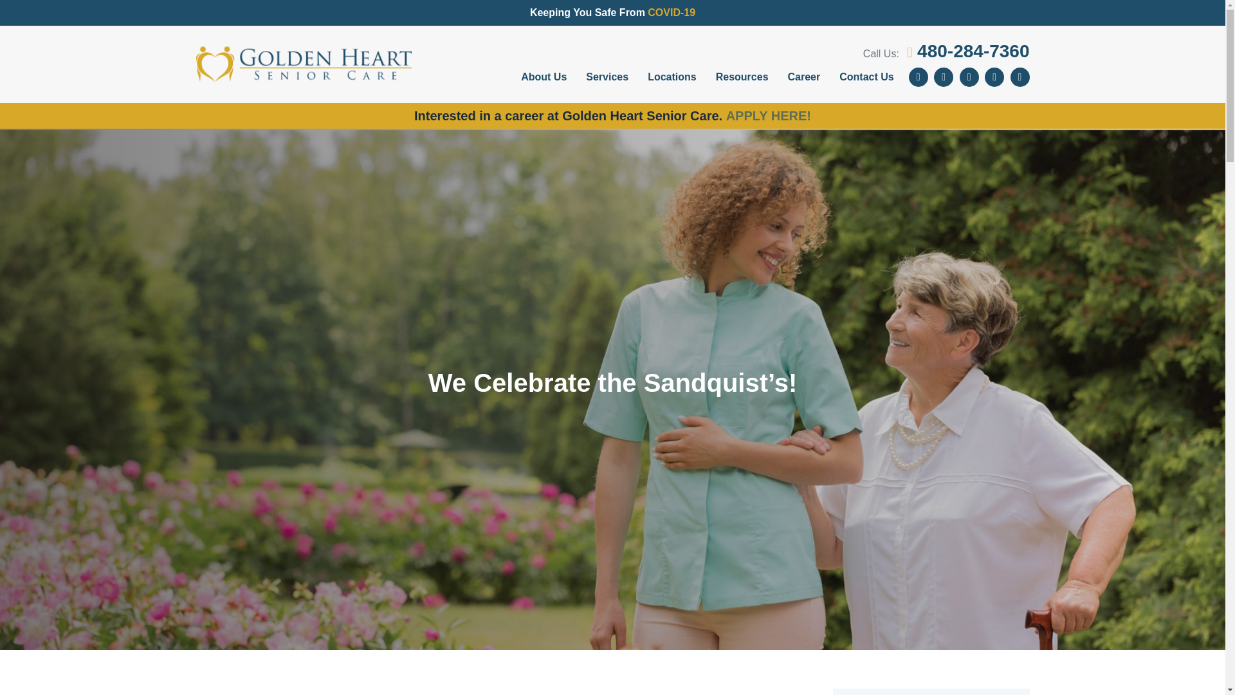 The height and width of the screenshot is (695, 1235). What do you see at coordinates (607, 77) in the screenshot?
I see `Services` at bounding box center [607, 77].